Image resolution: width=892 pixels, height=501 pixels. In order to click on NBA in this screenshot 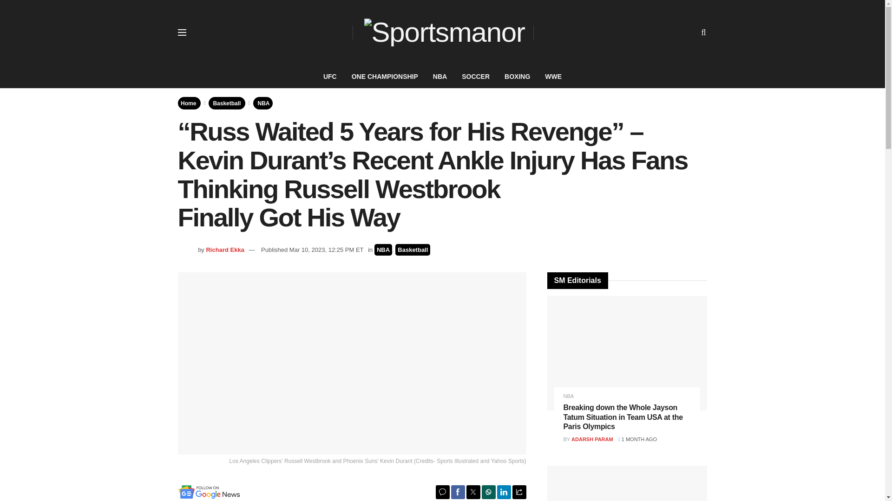, I will do `click(264, 103)`.